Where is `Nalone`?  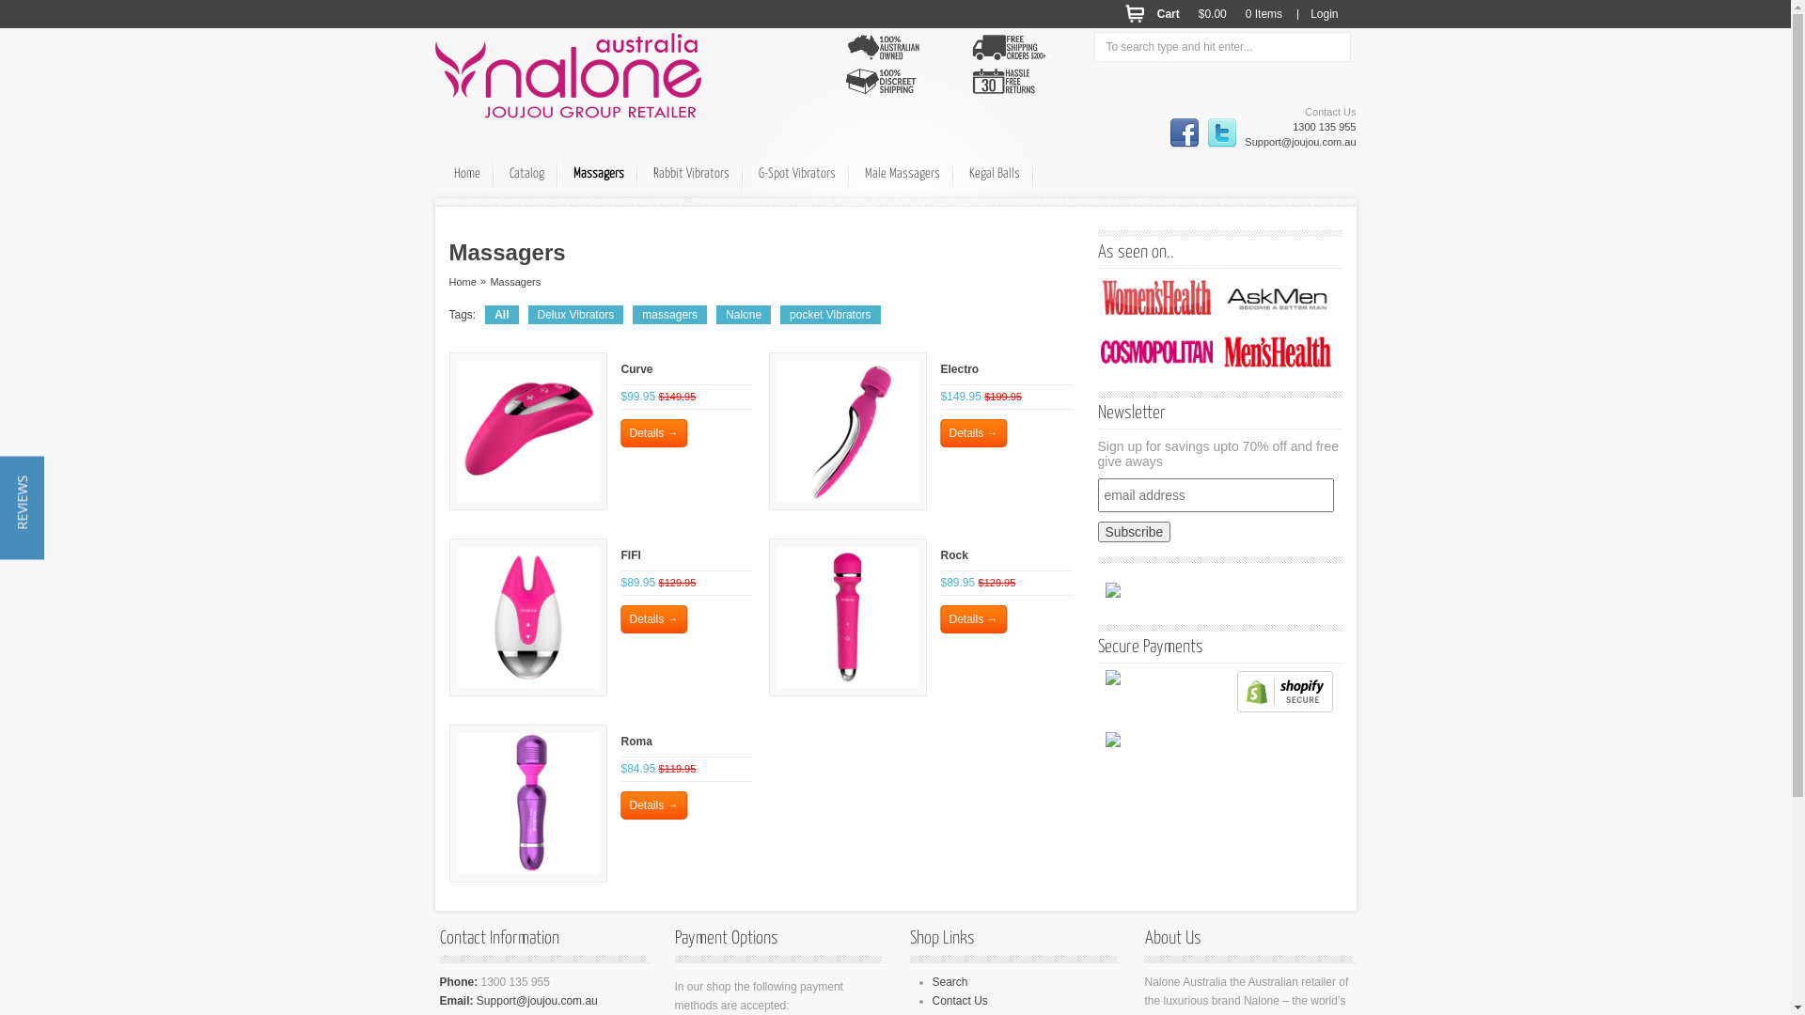
Nalone is located at coordinates (744, 315).